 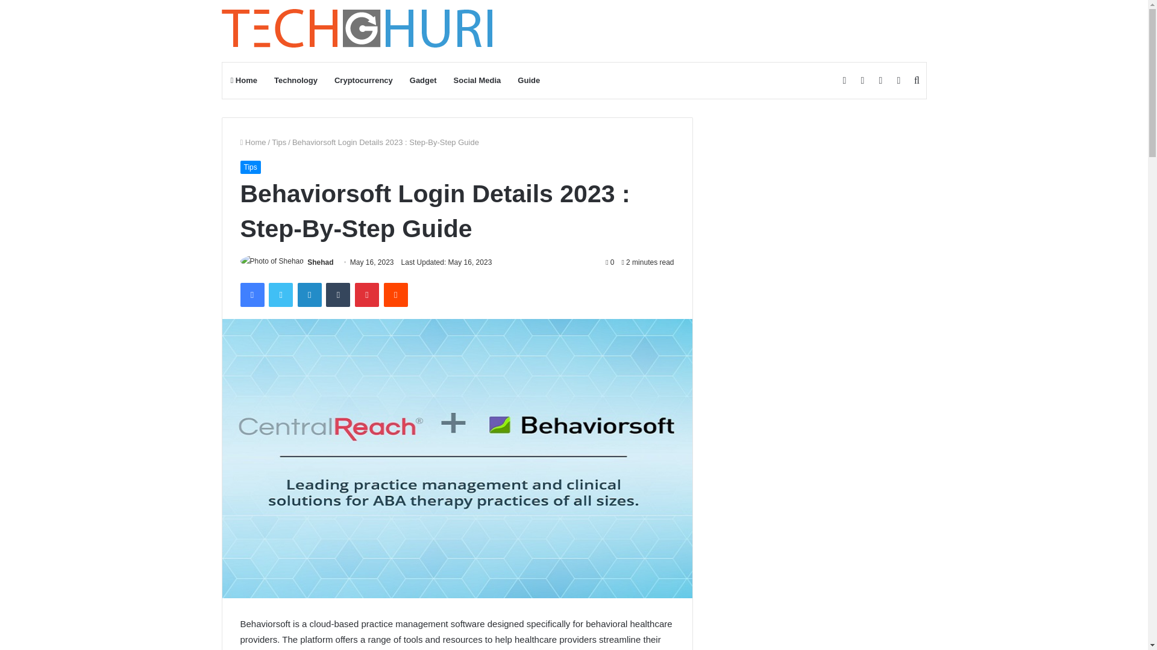 I want to click on Facebook, so click(x=251, y=294).